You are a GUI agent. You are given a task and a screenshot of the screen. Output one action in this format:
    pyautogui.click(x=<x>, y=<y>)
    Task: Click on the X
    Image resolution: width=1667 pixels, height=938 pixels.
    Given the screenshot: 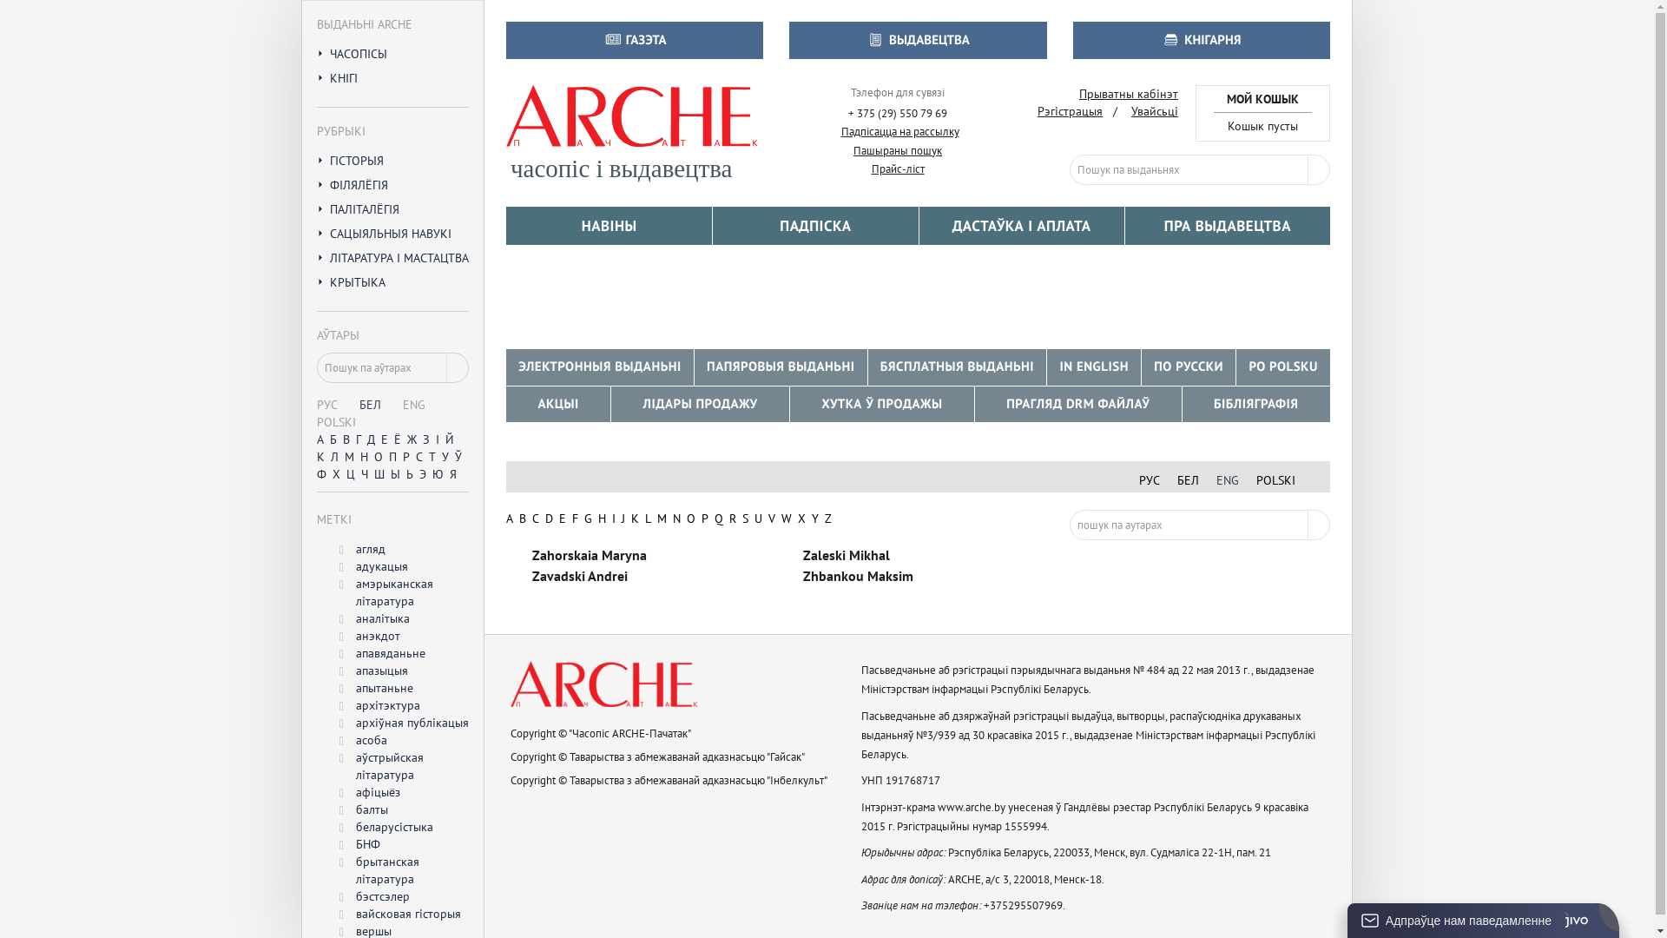 What is the action you would take?
    pyautogui.click(x=802, y=519)
    